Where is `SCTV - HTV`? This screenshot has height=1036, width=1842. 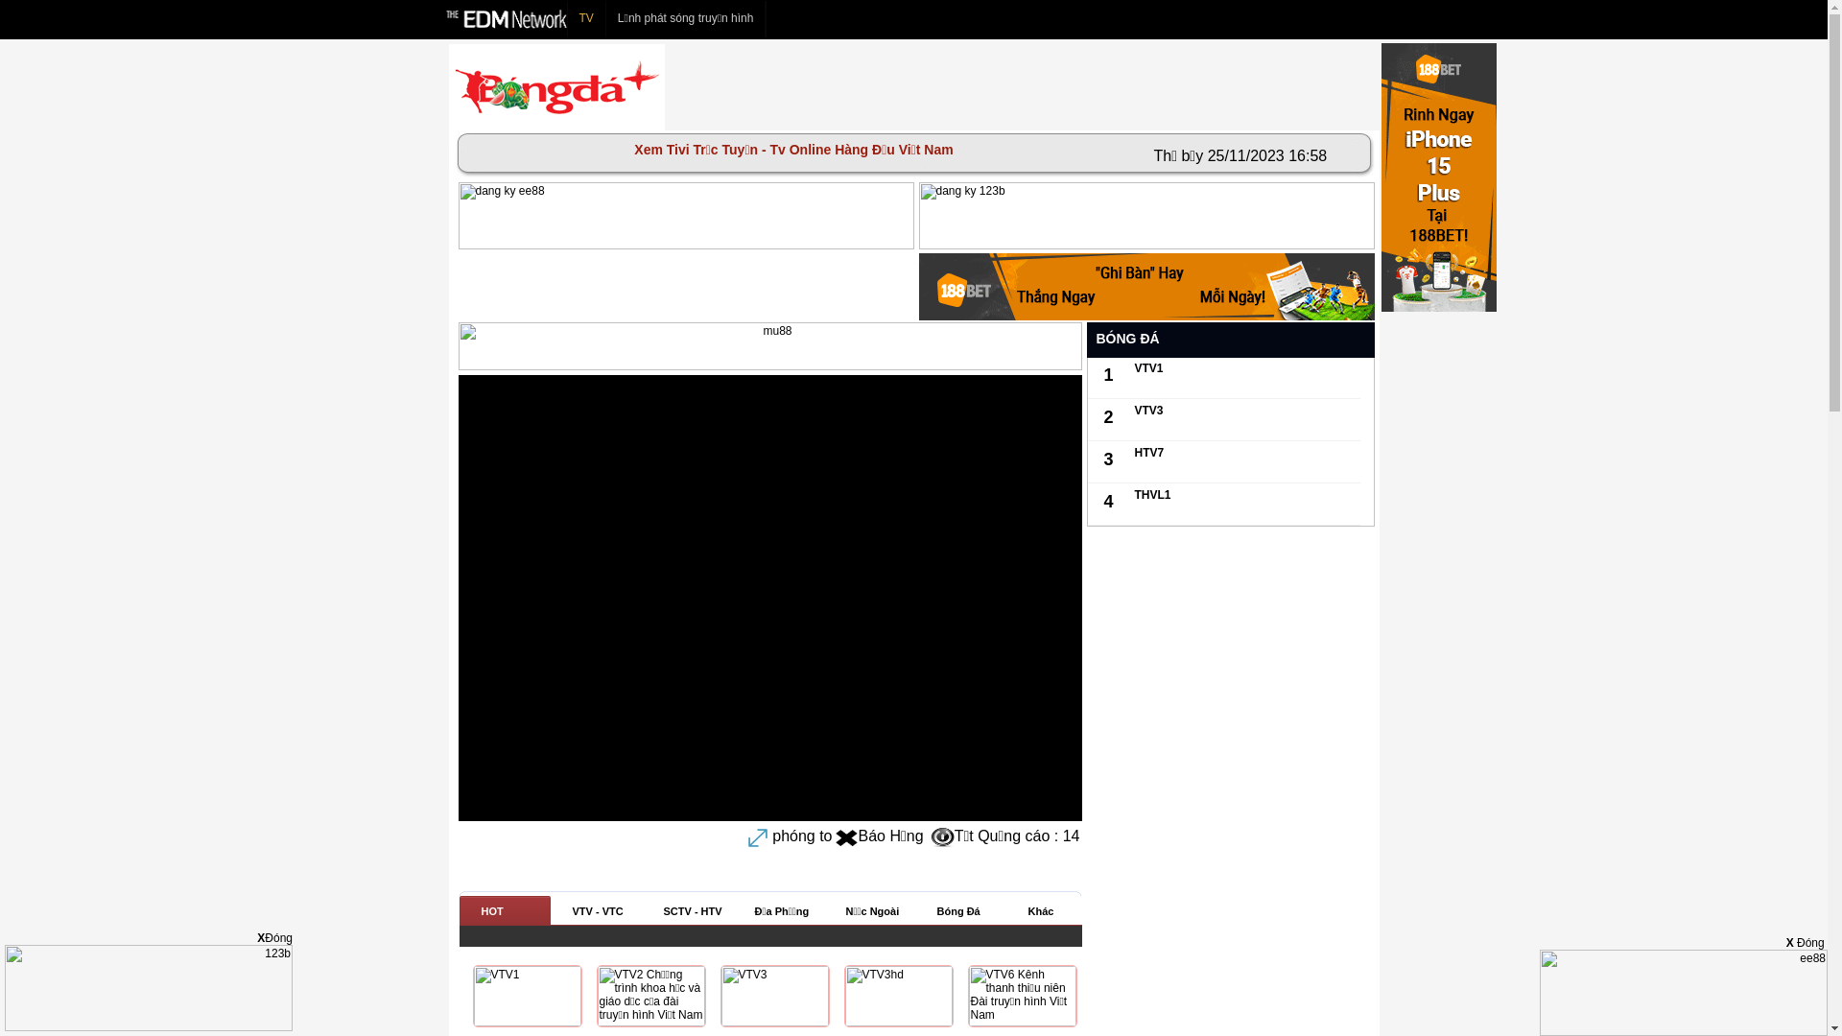
SCTV - HTV is located at coordinates (691, 911).